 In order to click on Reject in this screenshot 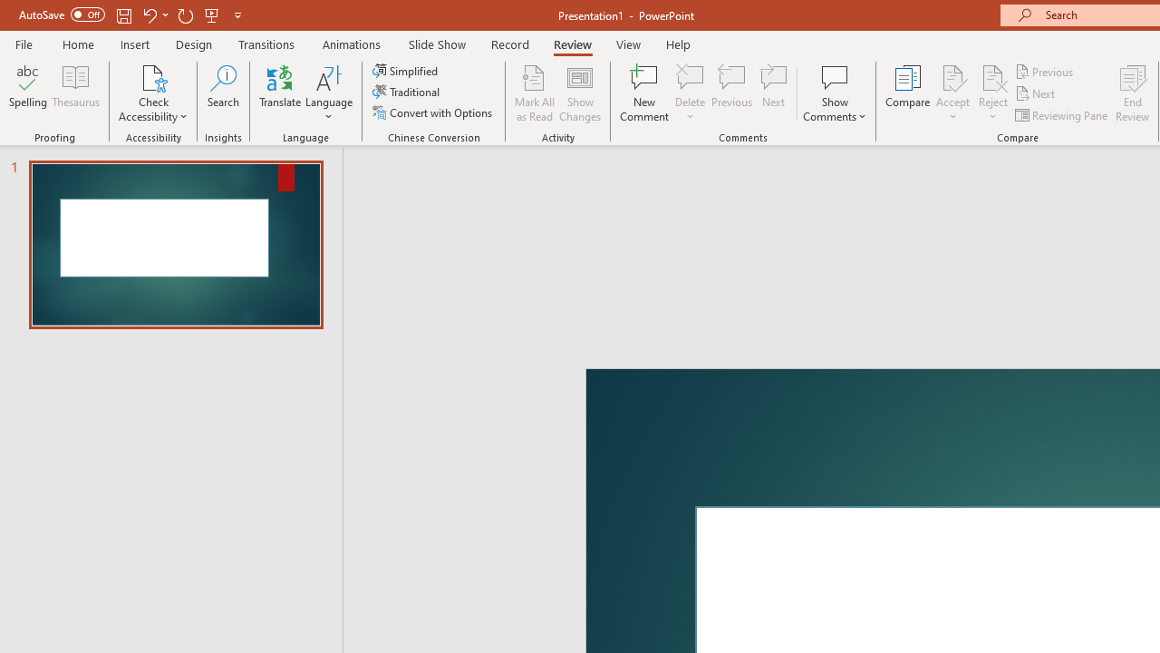, I will do `click(993, 93)`.